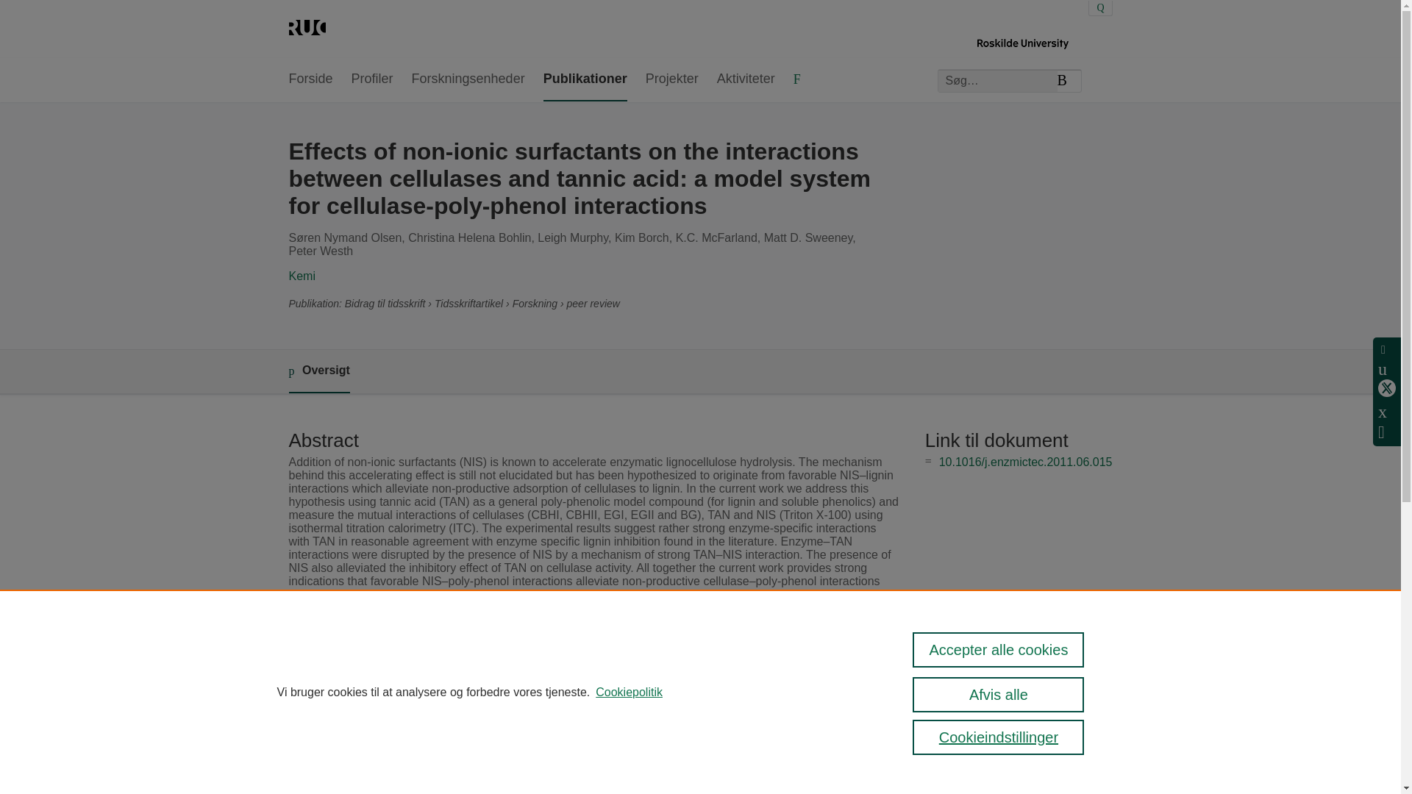  What do you see at coordinates (372, 79) in the screenshot?
I see `Profiler` at bounding box center [372, 79].